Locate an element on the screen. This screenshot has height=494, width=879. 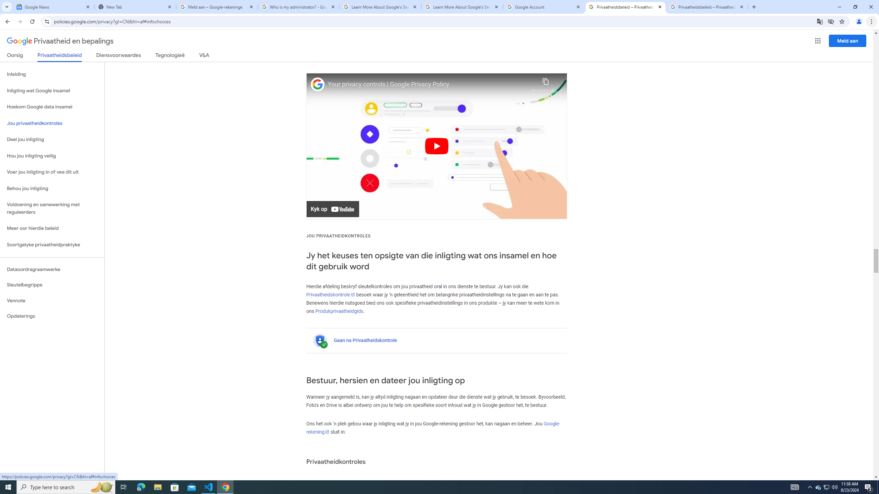
Translate this page is located at coordinates (820, 21).